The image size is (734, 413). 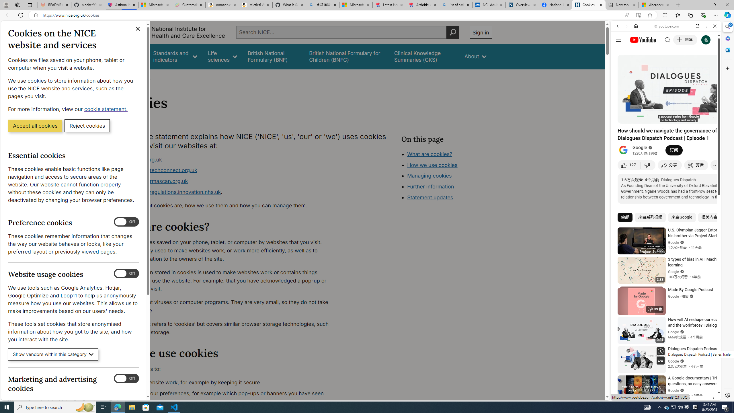 I want to click on Statement updates, so click(x=430, y=197).